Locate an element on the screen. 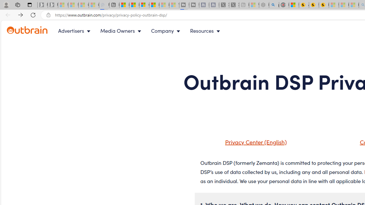  Forward is located at coordinates (21, 15).